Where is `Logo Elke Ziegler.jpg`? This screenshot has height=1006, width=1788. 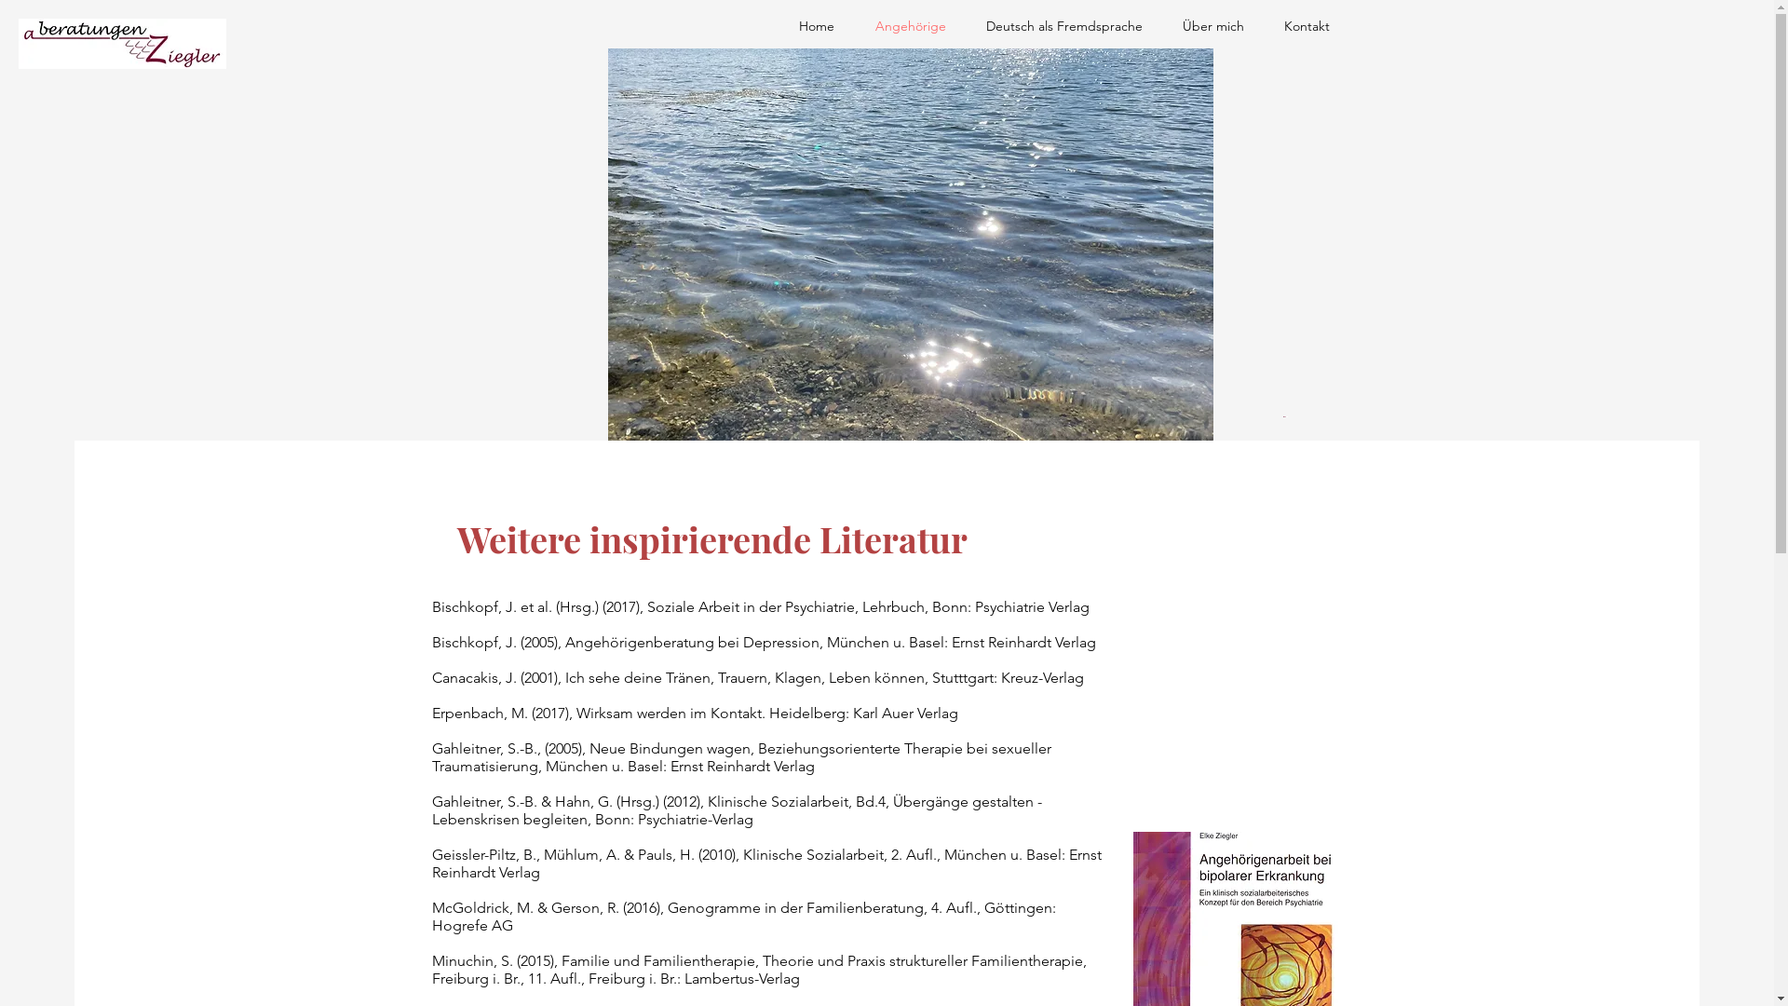 Logo Elke Ziegler.jpg is located at coordinates (1285, 415).